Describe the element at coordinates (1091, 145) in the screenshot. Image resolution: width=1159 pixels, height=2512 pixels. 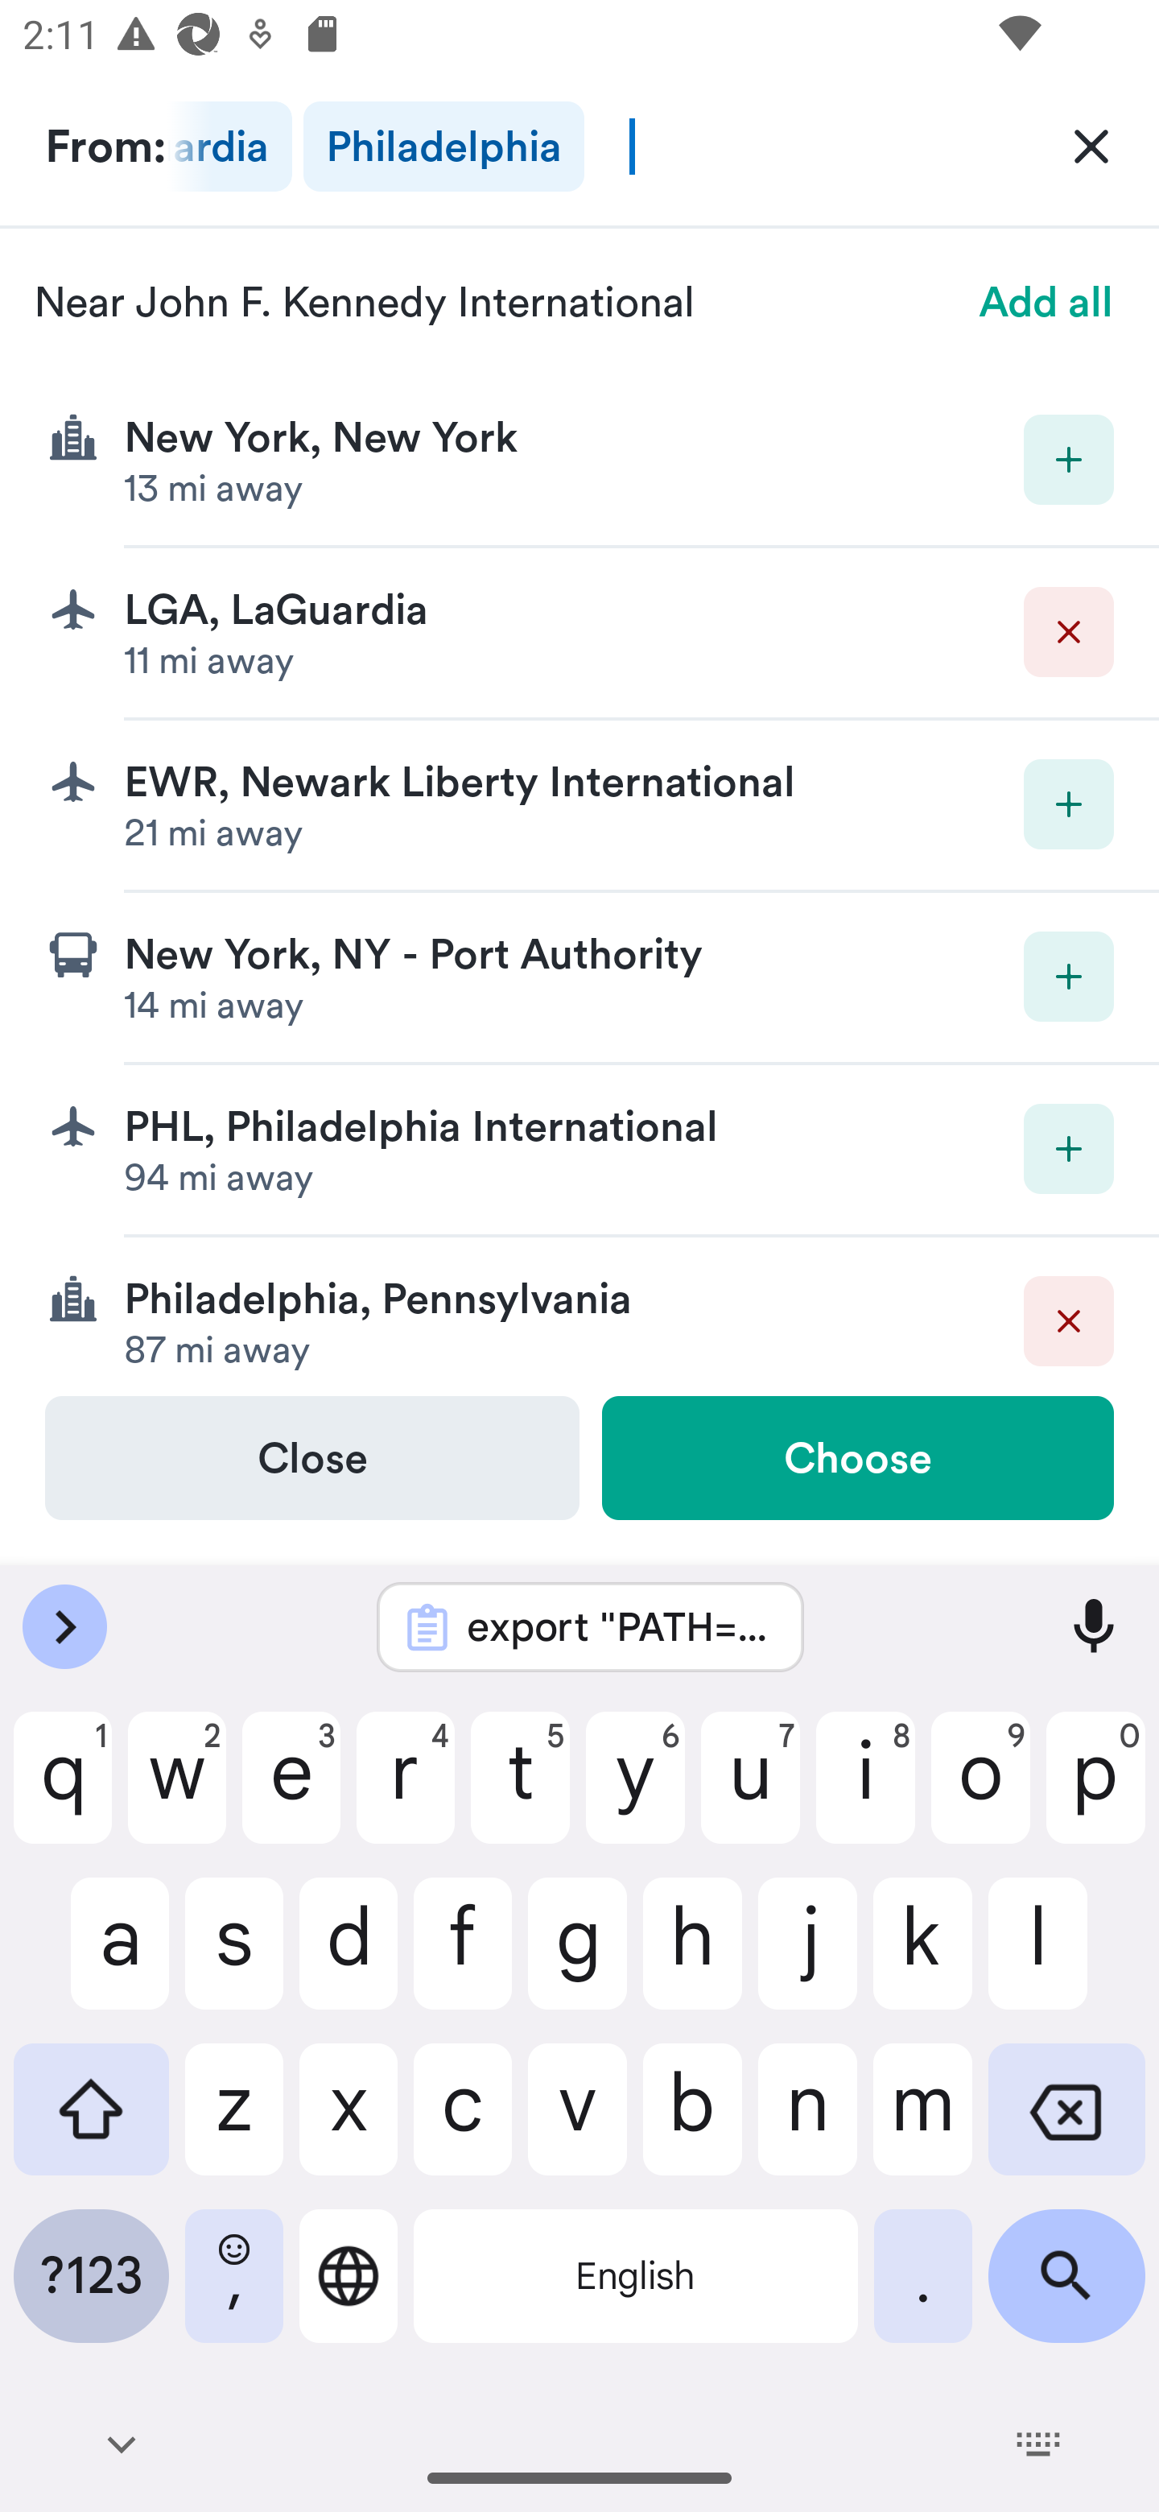
I see `Clear All` at that location.